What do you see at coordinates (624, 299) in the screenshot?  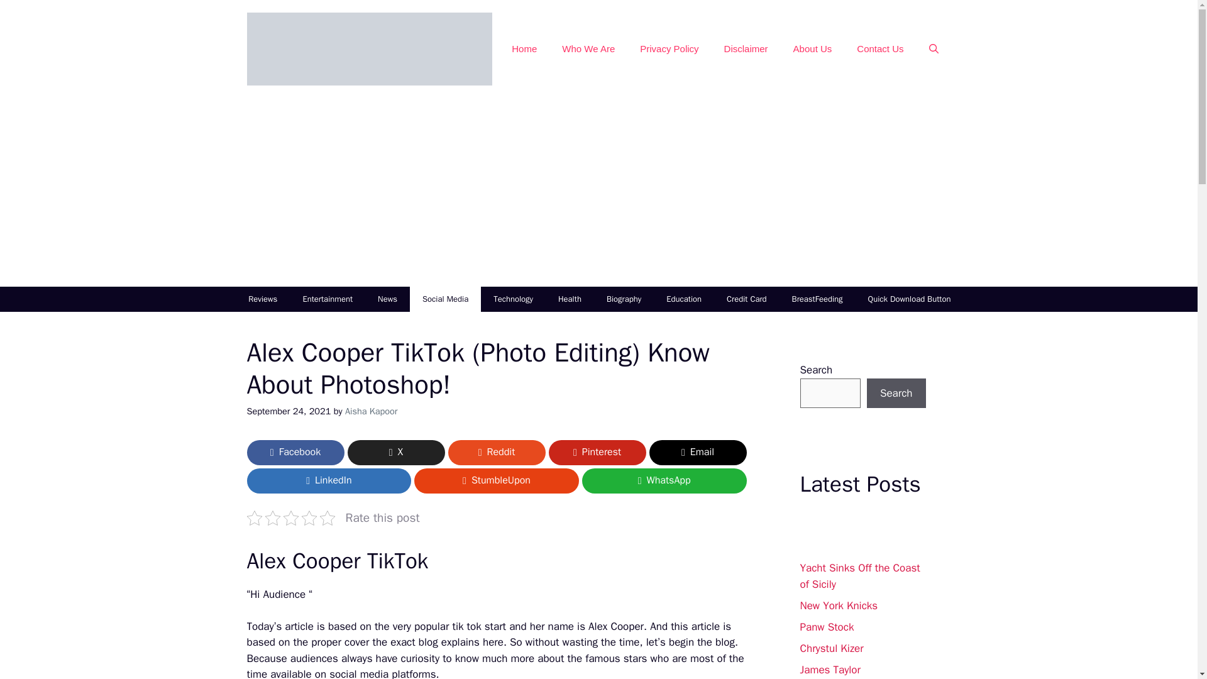 I see `Biography` at bounding box center [624, 299].